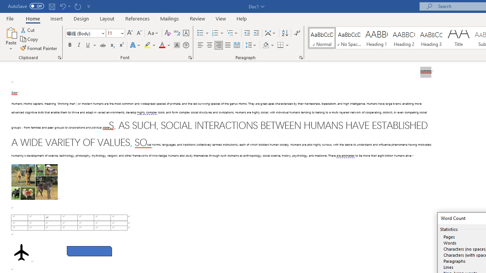  Describe the element at coordinates (77, 6) in the screenshot. I see `Repeat Paragraph Alignment` at that location.